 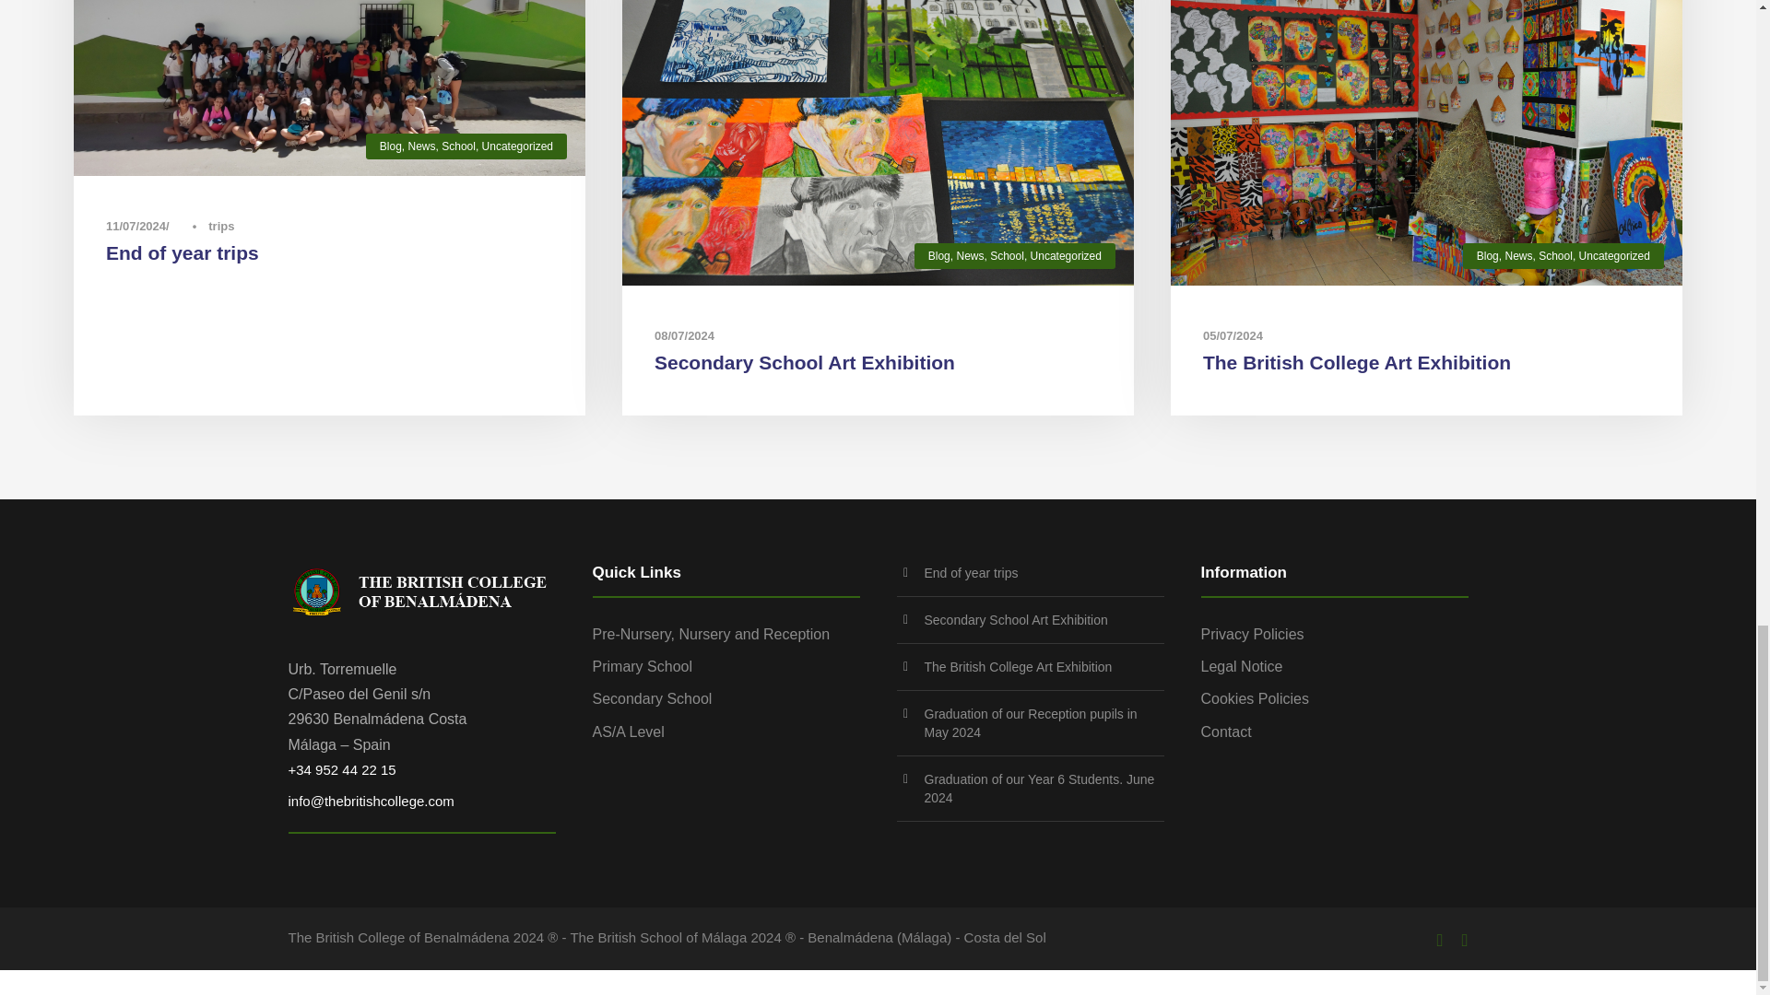 What do you see at coordinates (1440, 940) in the screenshot?
I see `linkedin` at bounding box center [1440, 940].